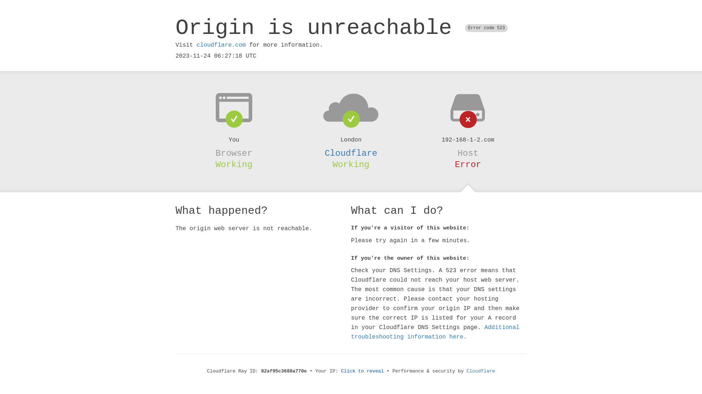 The image size is (702, 394). Describe the element at coordinates (351, 153) in the screenshot. I see `Cloudflare` at that location.